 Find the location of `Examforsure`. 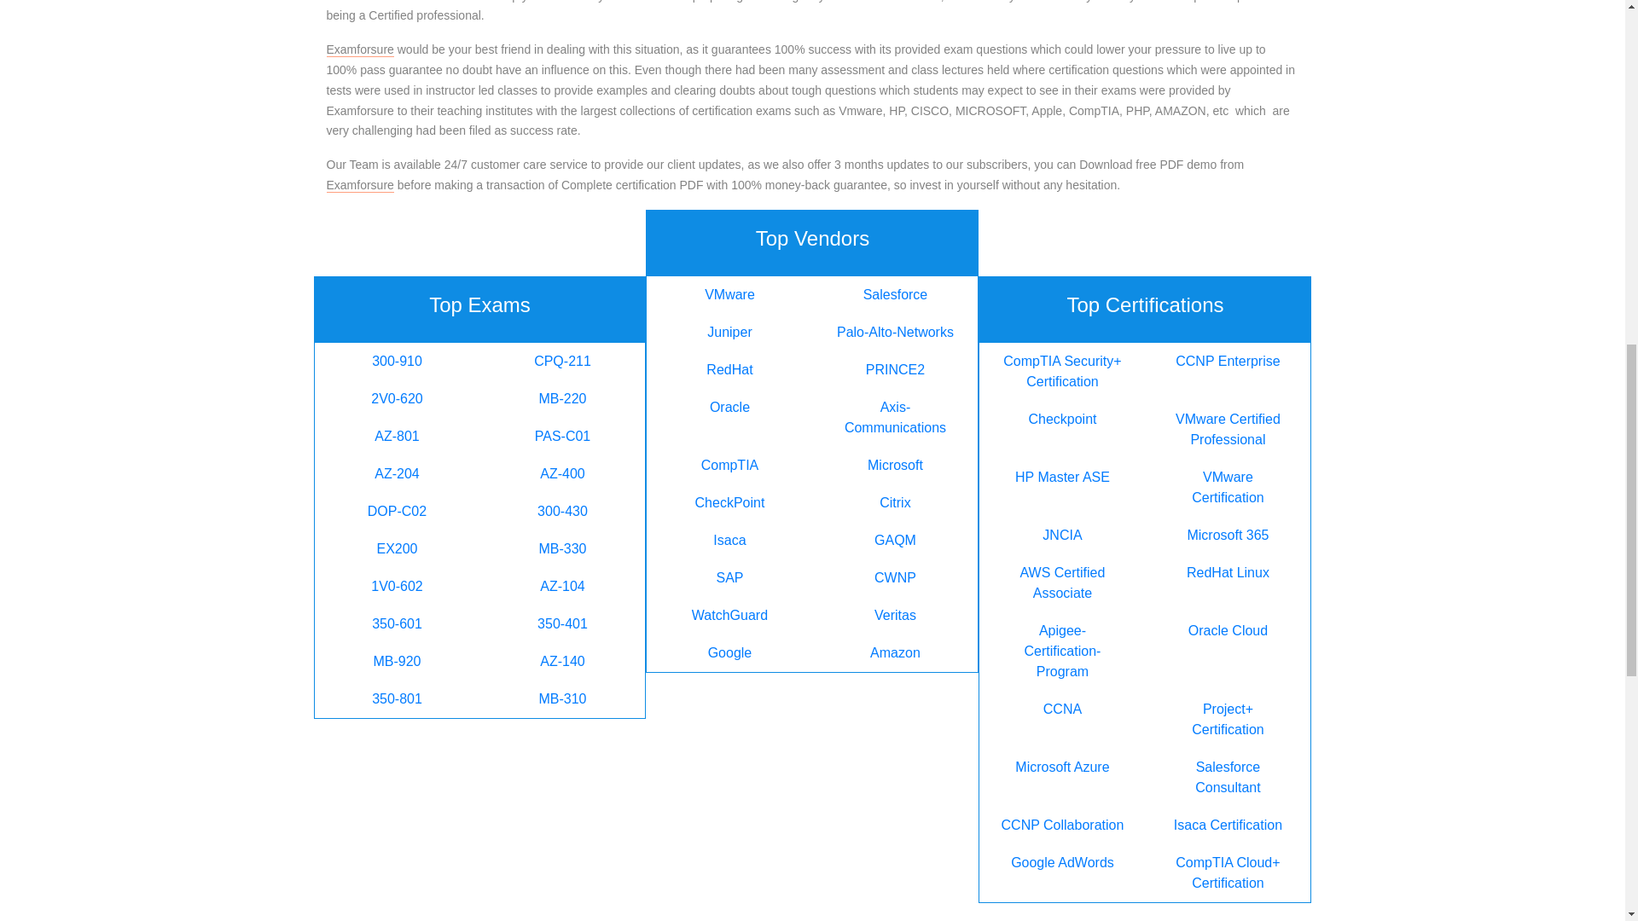

Examforsure is located at coordinates (359, 185).